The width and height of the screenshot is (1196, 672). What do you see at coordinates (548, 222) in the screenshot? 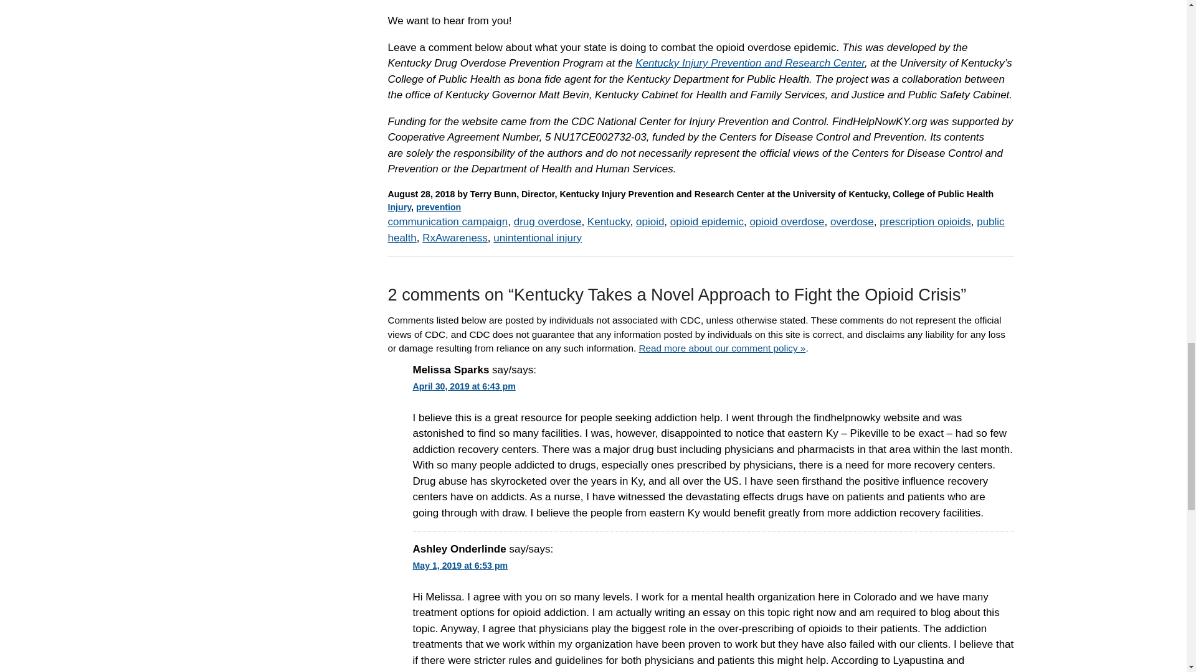
I see `drug overdose` at bounding box center [548, 222].